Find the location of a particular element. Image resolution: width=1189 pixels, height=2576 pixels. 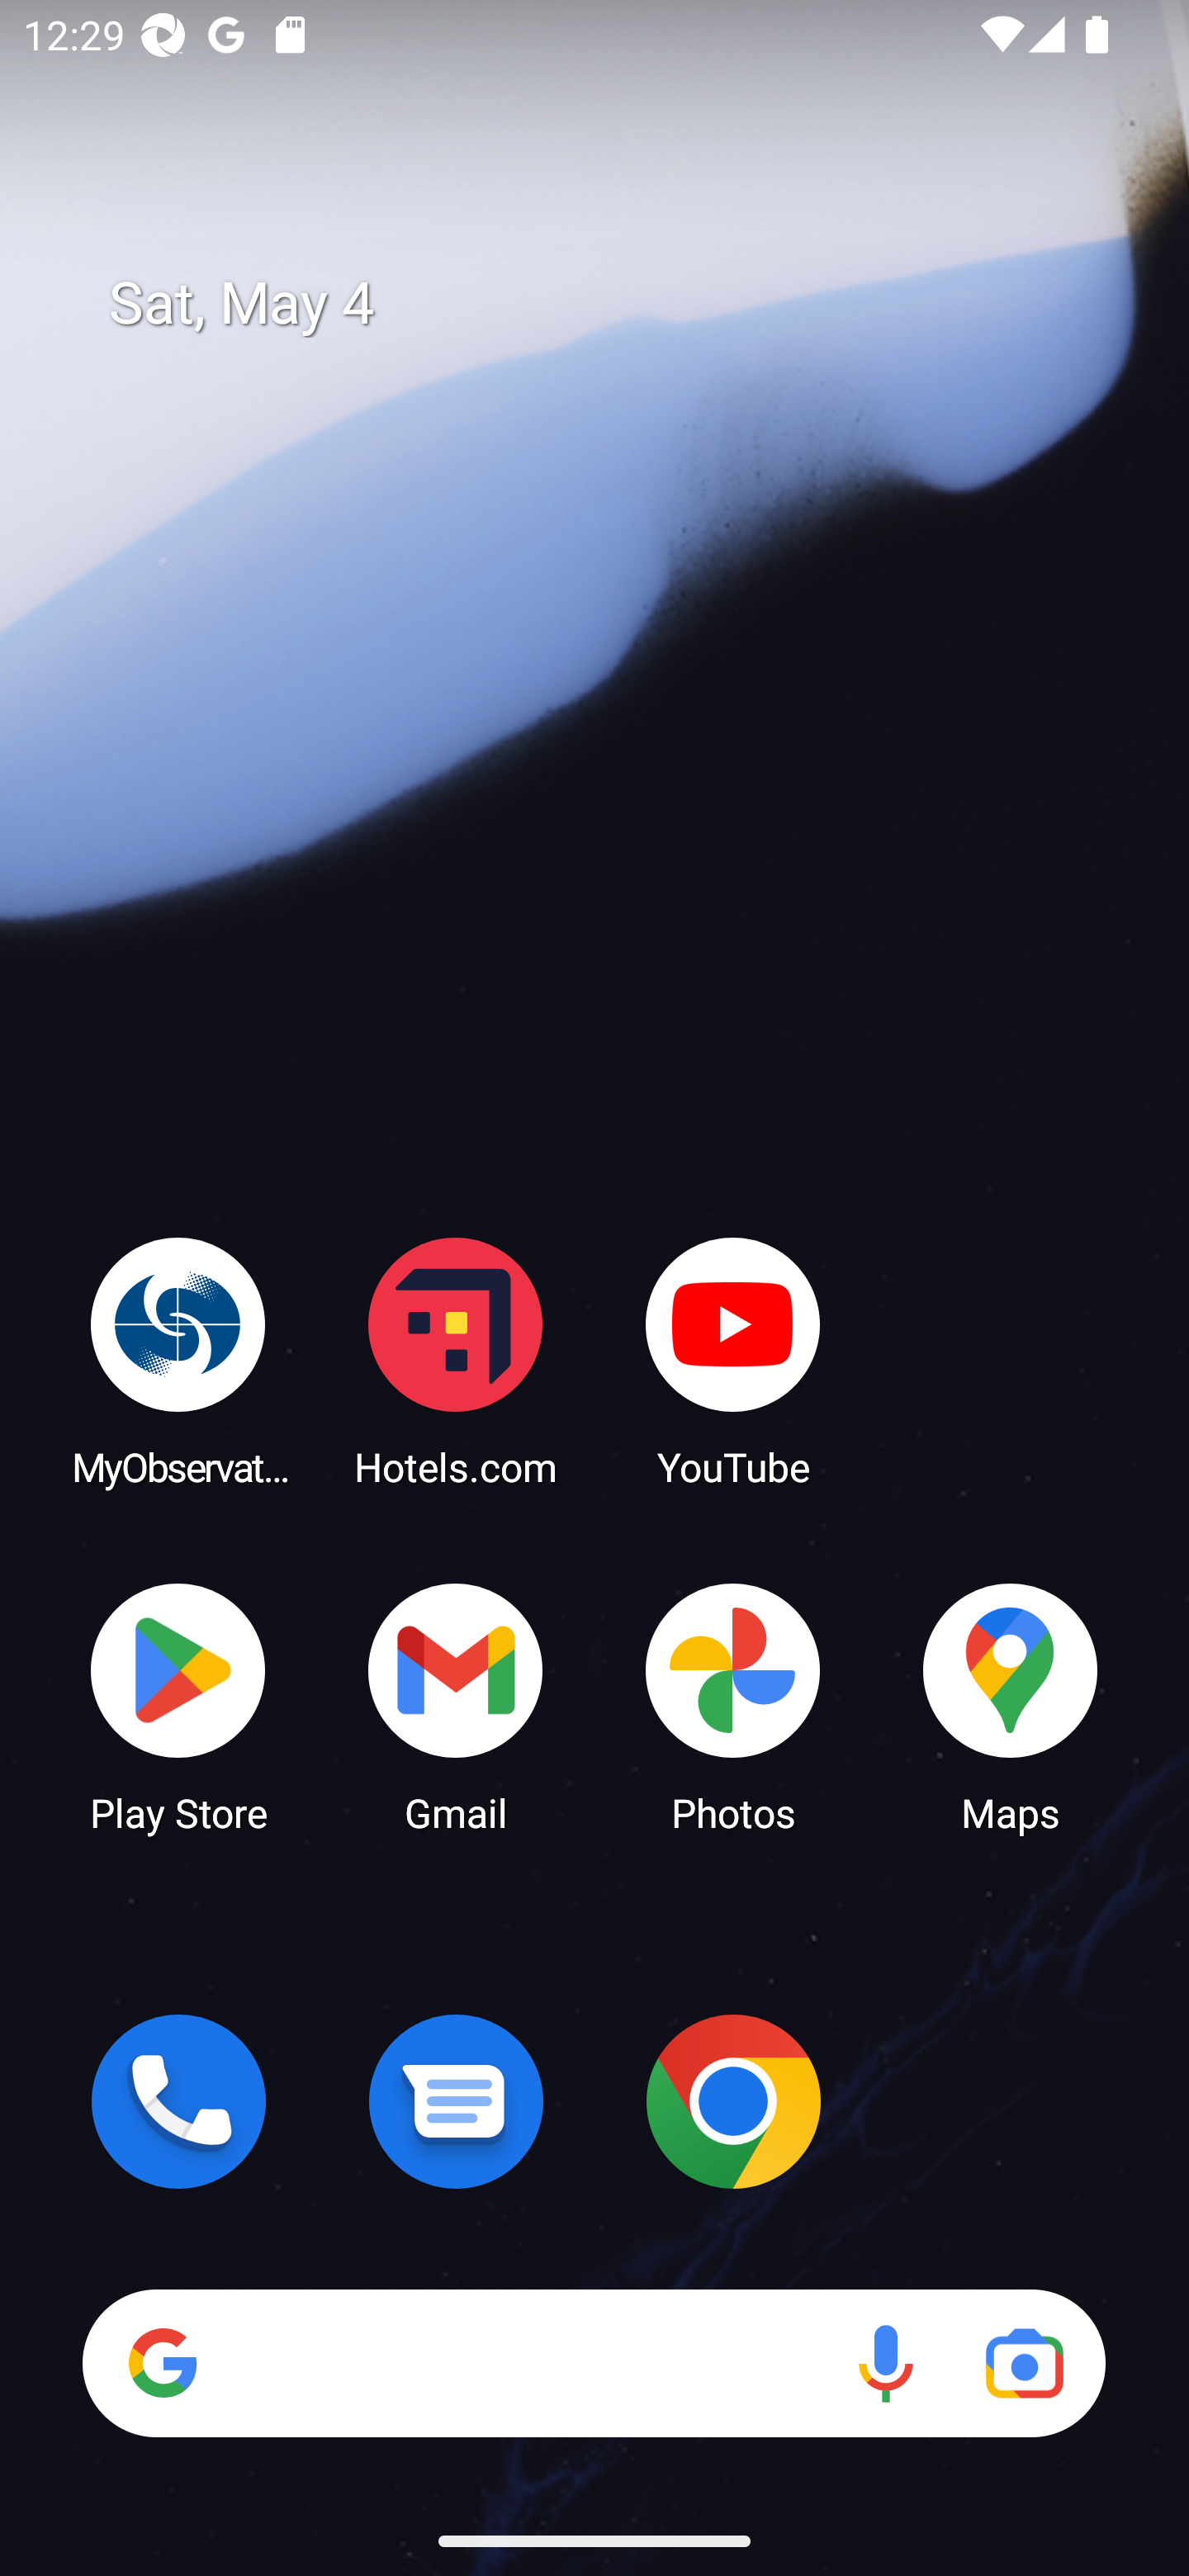

Messages is located at coordinates (456, 2101).